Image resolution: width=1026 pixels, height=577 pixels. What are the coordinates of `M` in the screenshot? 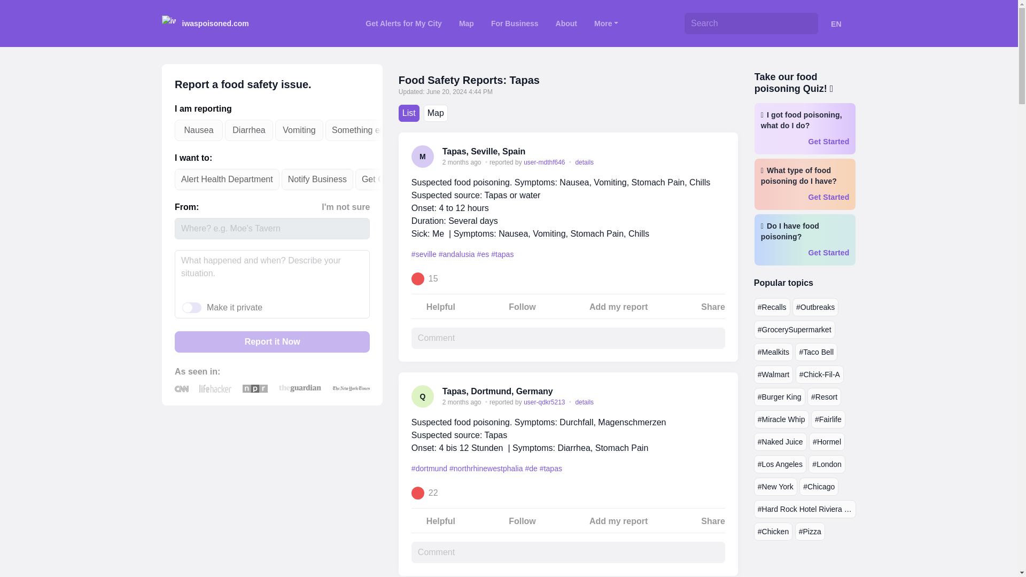 It's located at (422, 157).